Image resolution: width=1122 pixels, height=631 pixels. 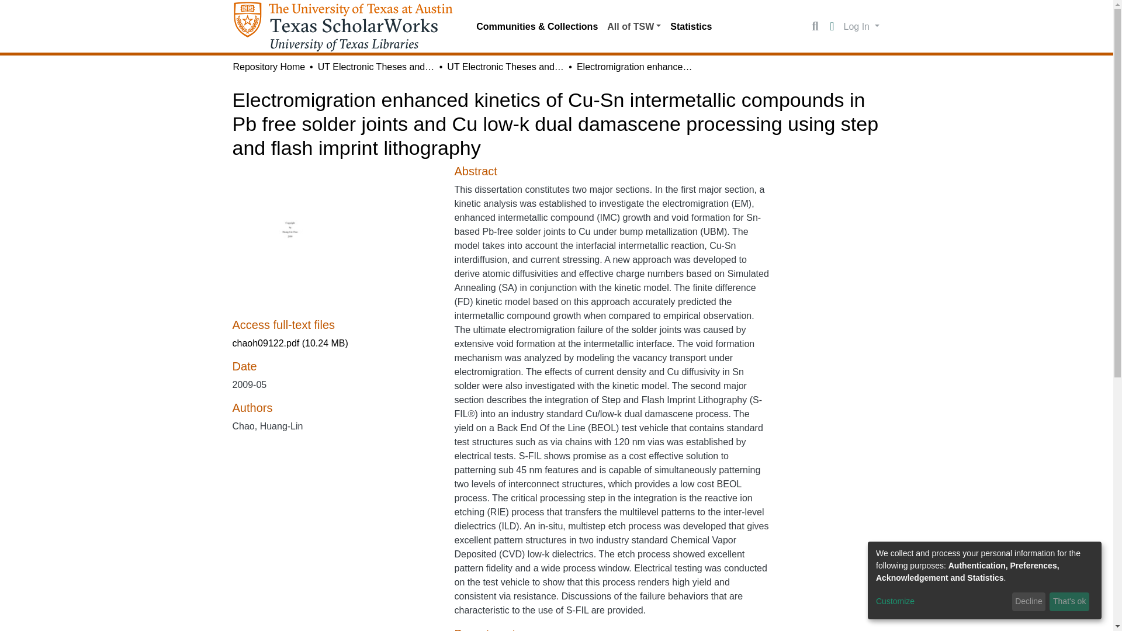 What do you see at coordinates (832, 27) in the screenshot?
I see `Language switch` at bounding box center [832, 27].